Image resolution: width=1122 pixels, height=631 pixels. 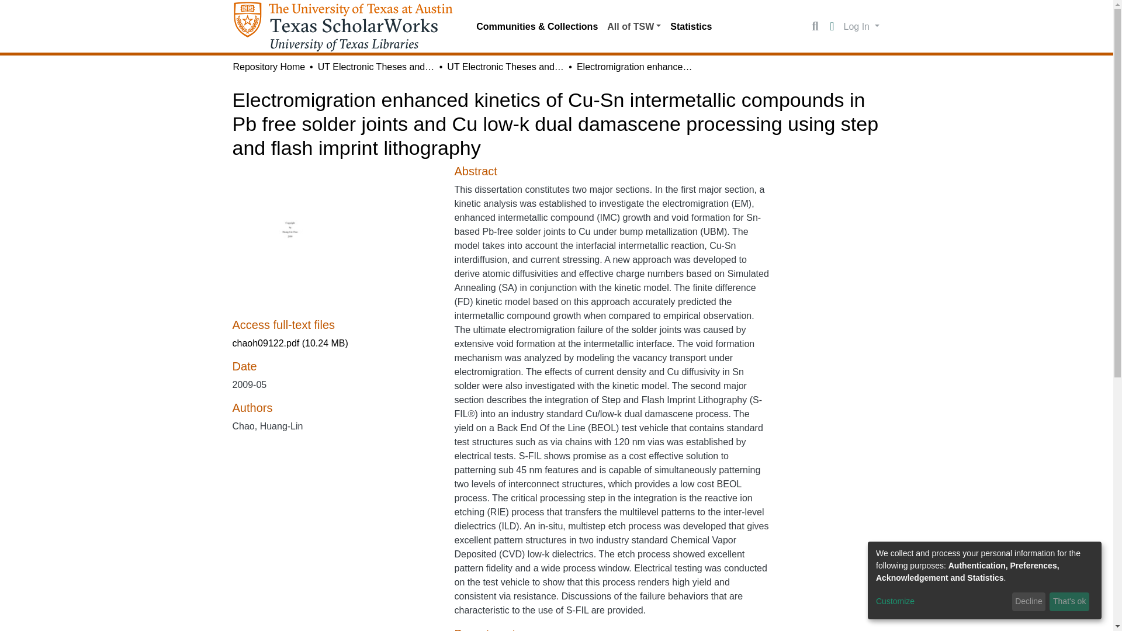 What do you see at coordinates (832, 27) in the screenshot?
I see `Language switch` at bounding box center [832, 27].